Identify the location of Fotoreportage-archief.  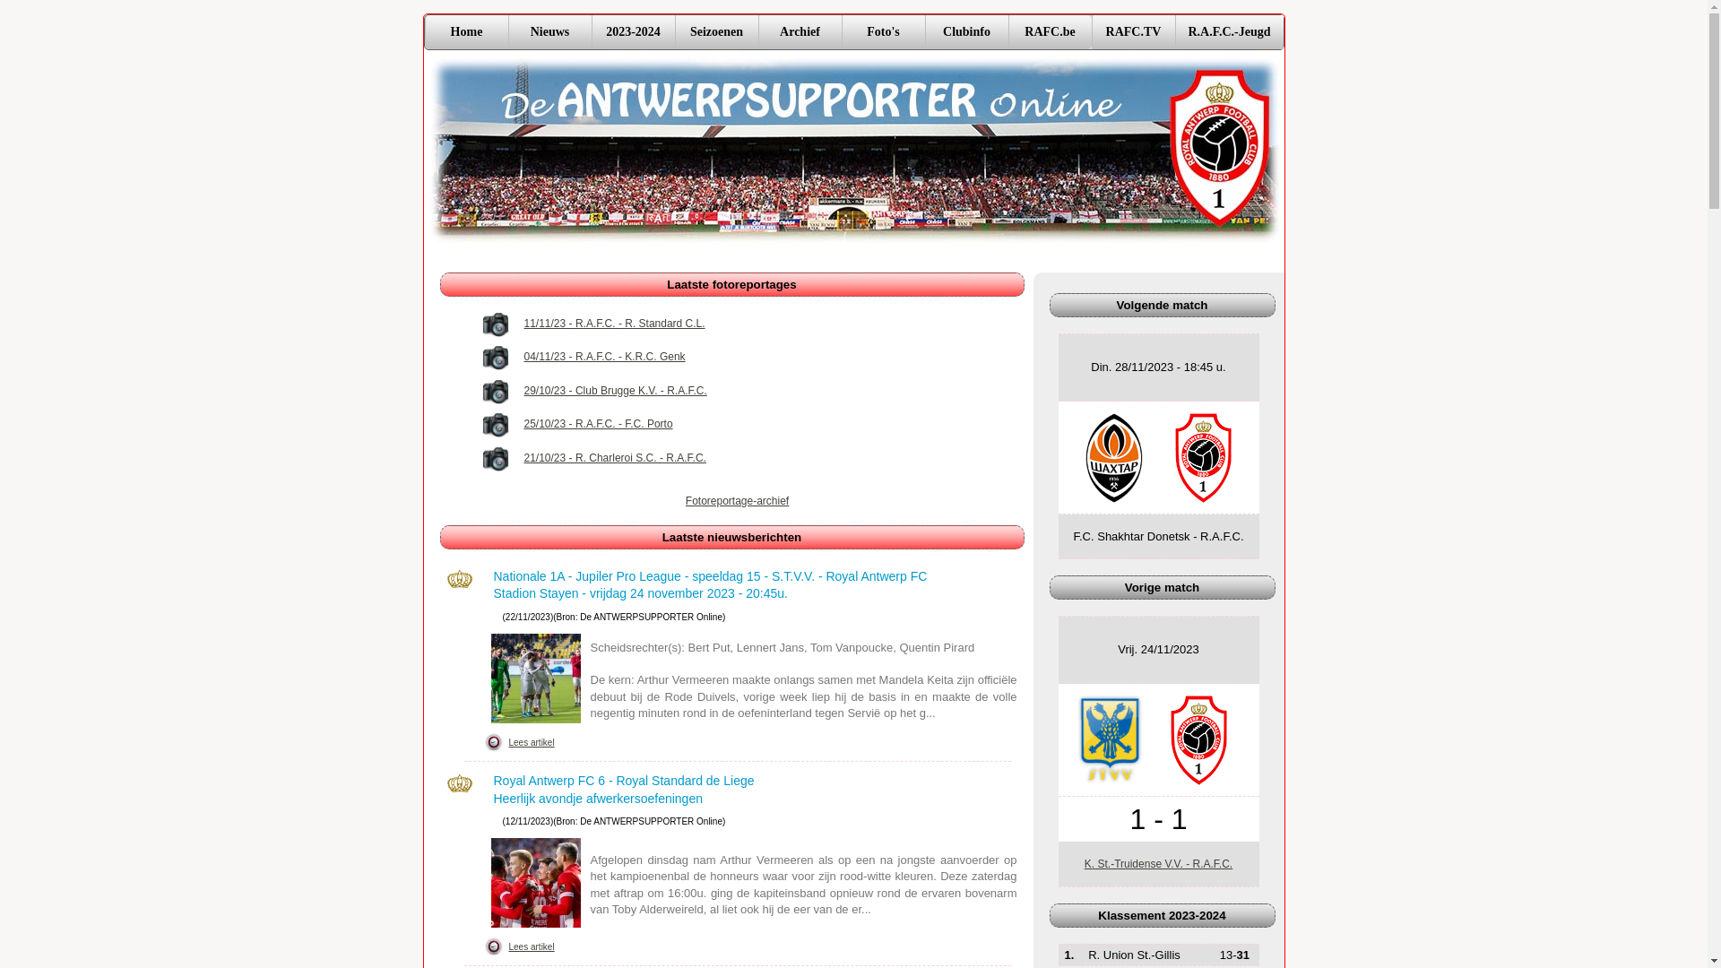
(737, 502).